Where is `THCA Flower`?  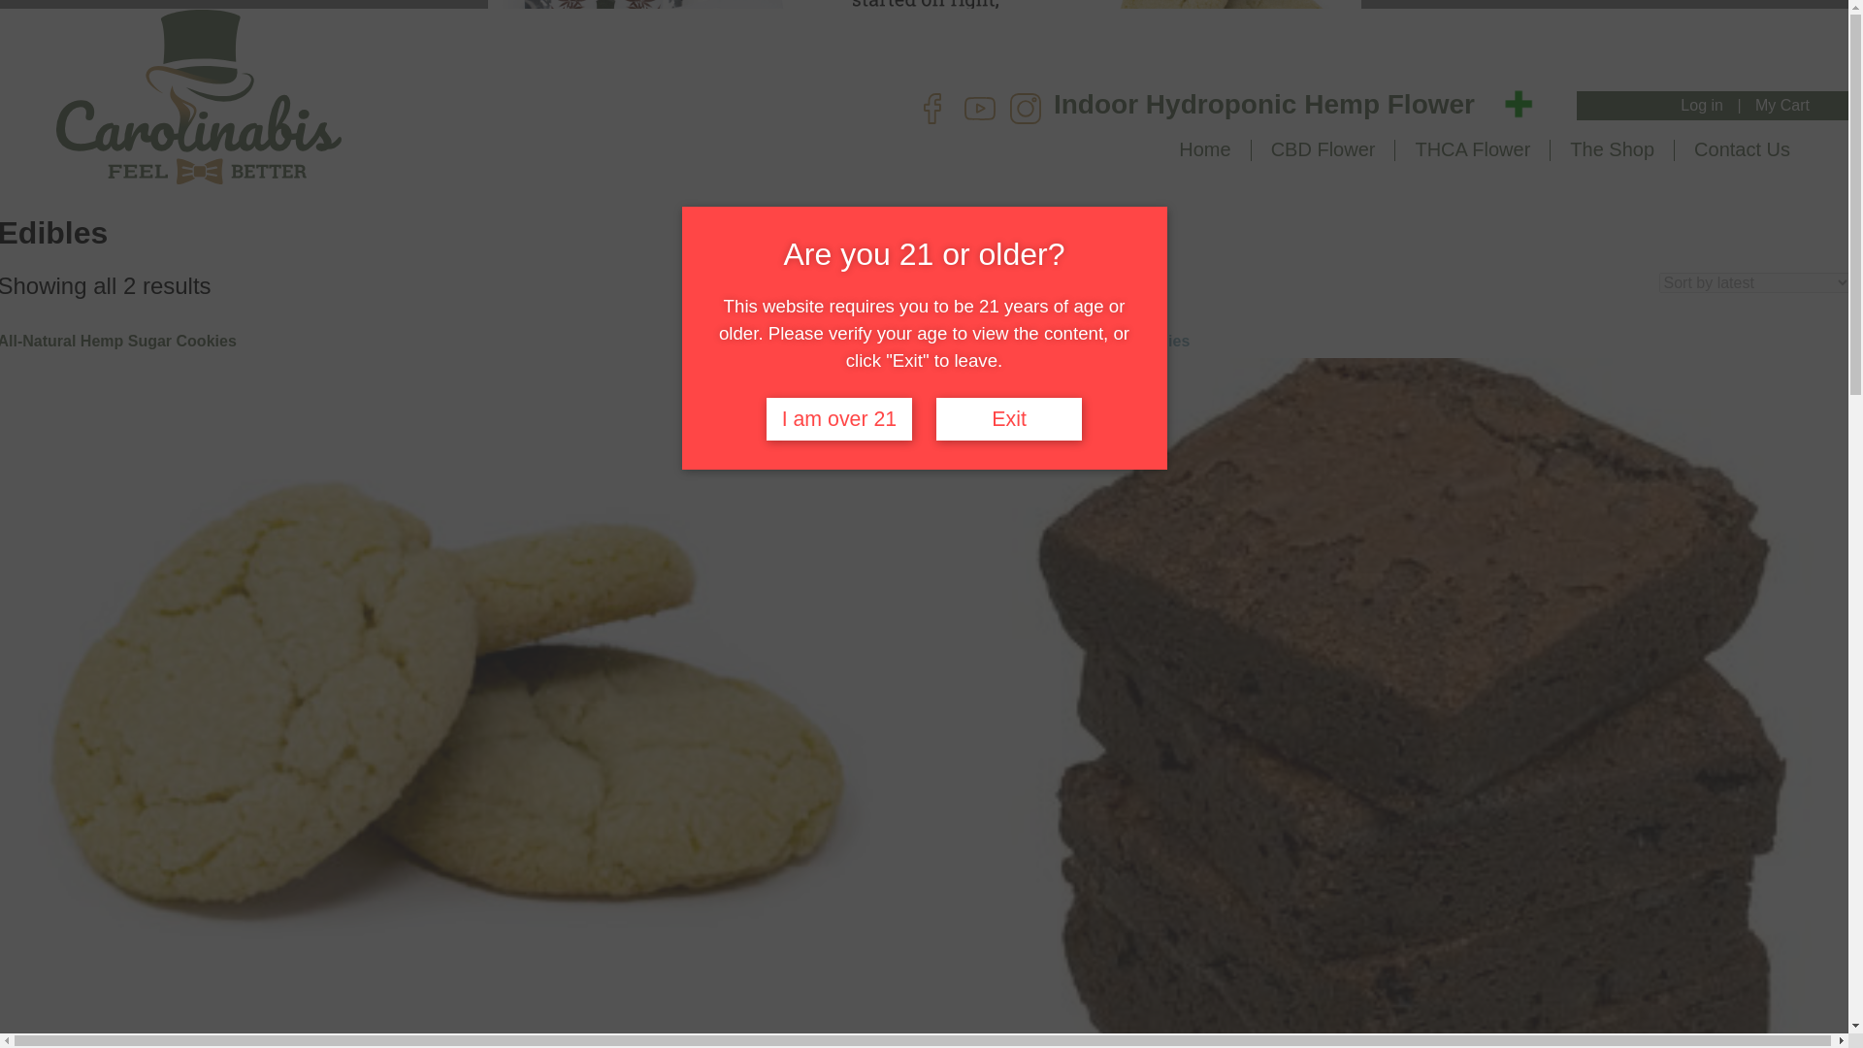 THCA Flower is located at coordinates (1471, 149).